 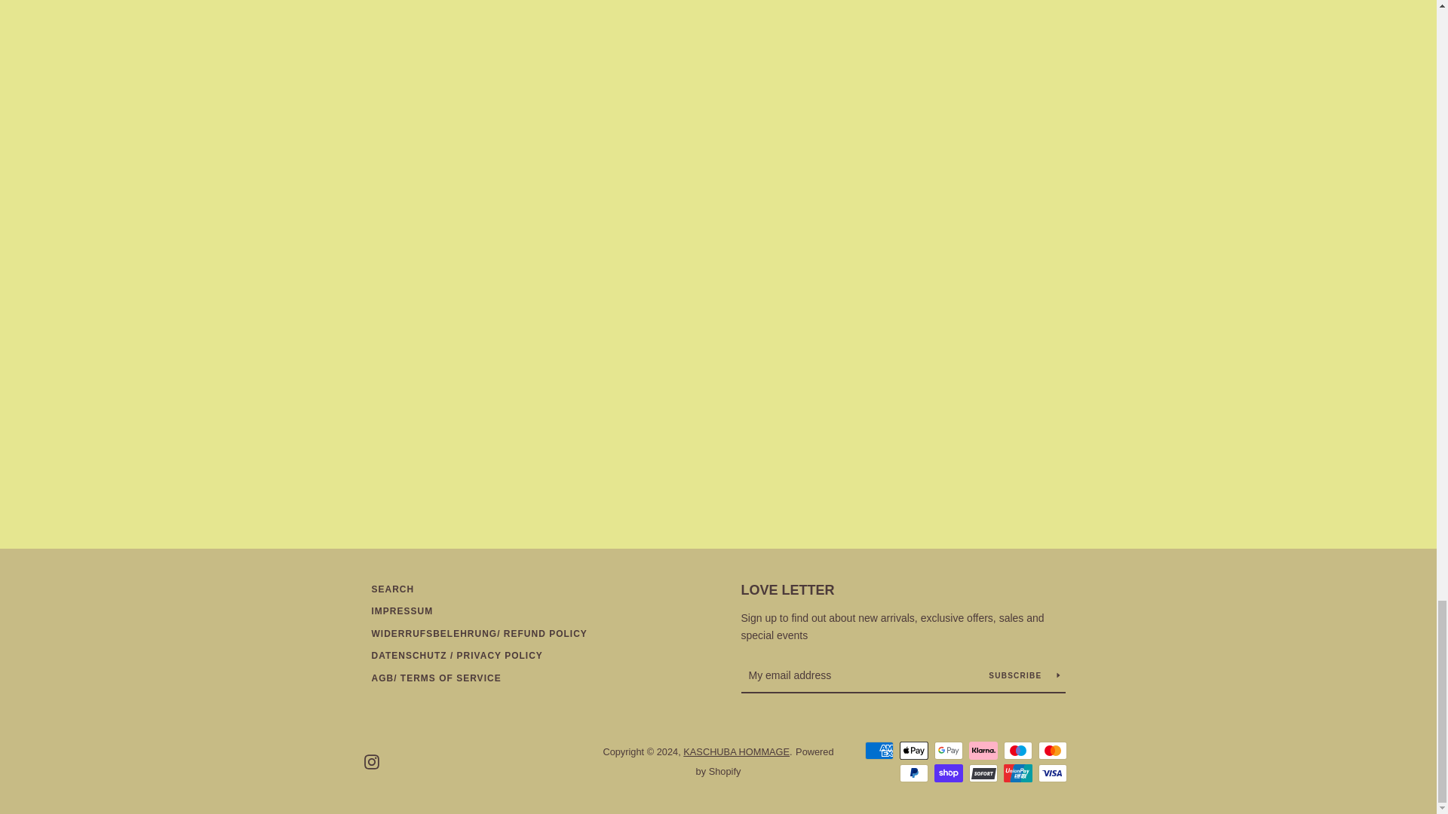 What do you see at coordinates (370, 761) in the screenshot?
I see `KASCHUBA HOMMAGE on Instagram` at bounding box center [370, 761].